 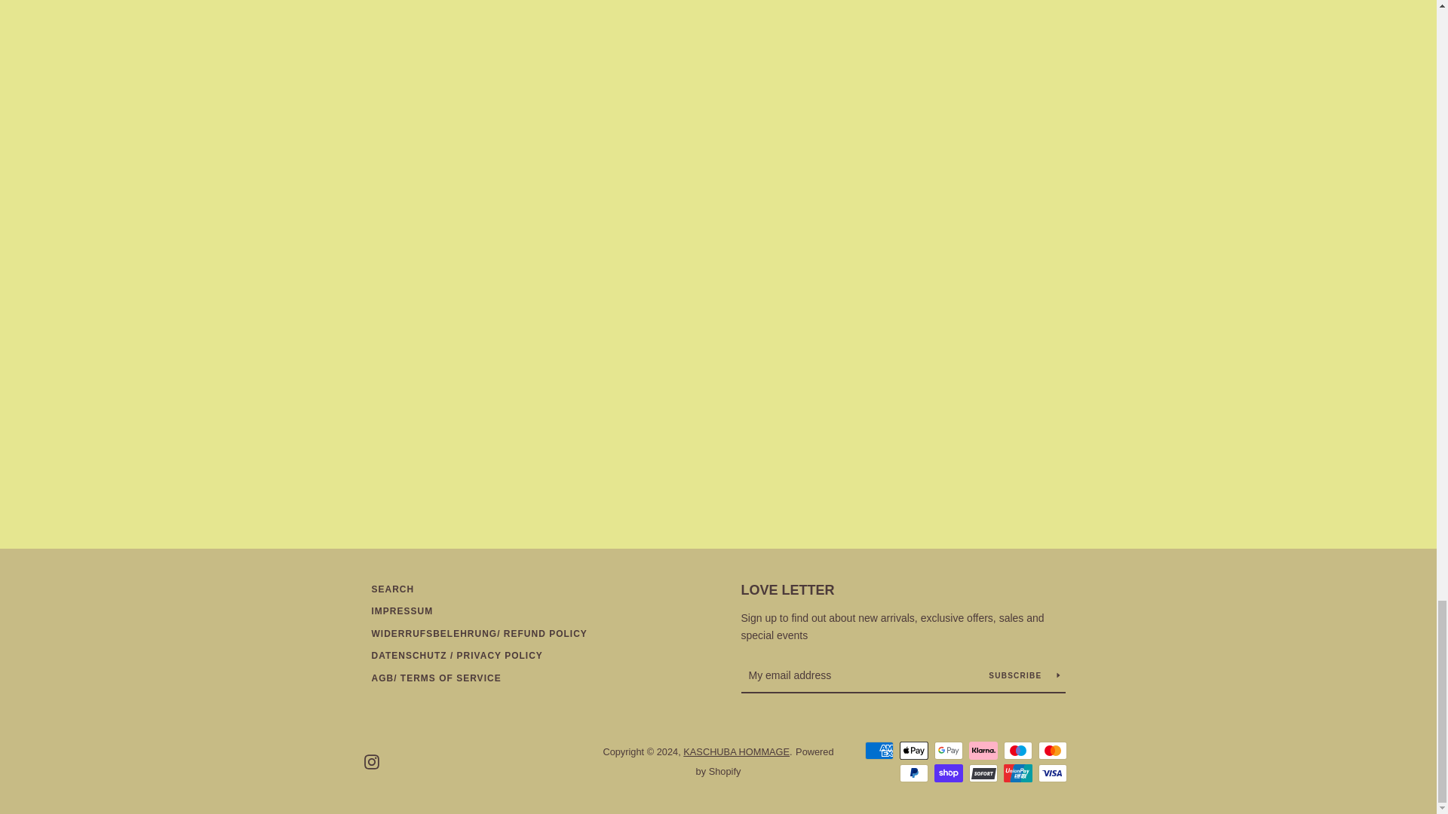 What do you see at coordinates (370, 761) in the screenshot?
I see `KASCHUBA HOMMAGE on Instagram` at bounding box center [370, 761].